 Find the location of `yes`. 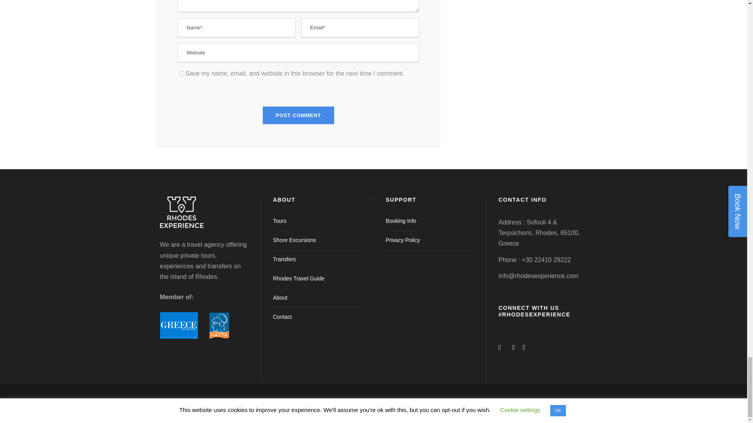

yes is located at coordinates (181, 74).